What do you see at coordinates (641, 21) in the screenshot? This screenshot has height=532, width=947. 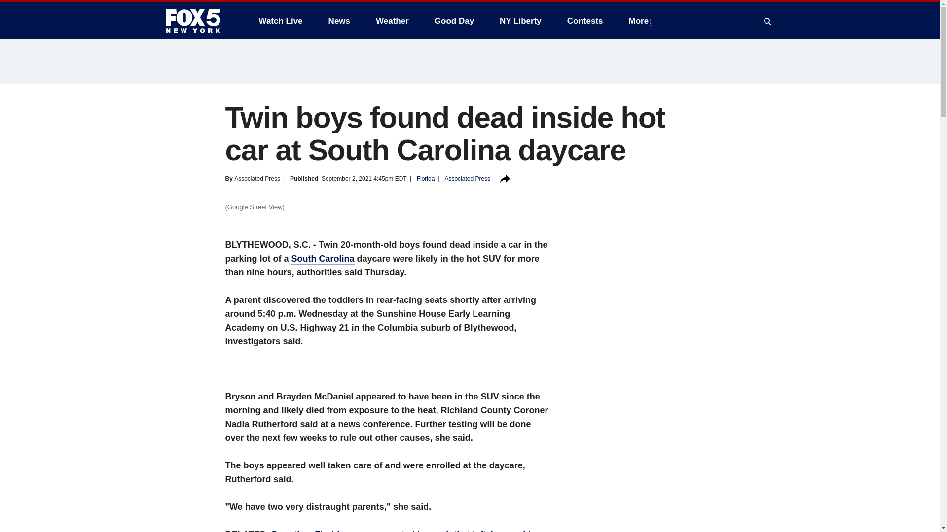 I see `More` at bounding box center [641, 21].